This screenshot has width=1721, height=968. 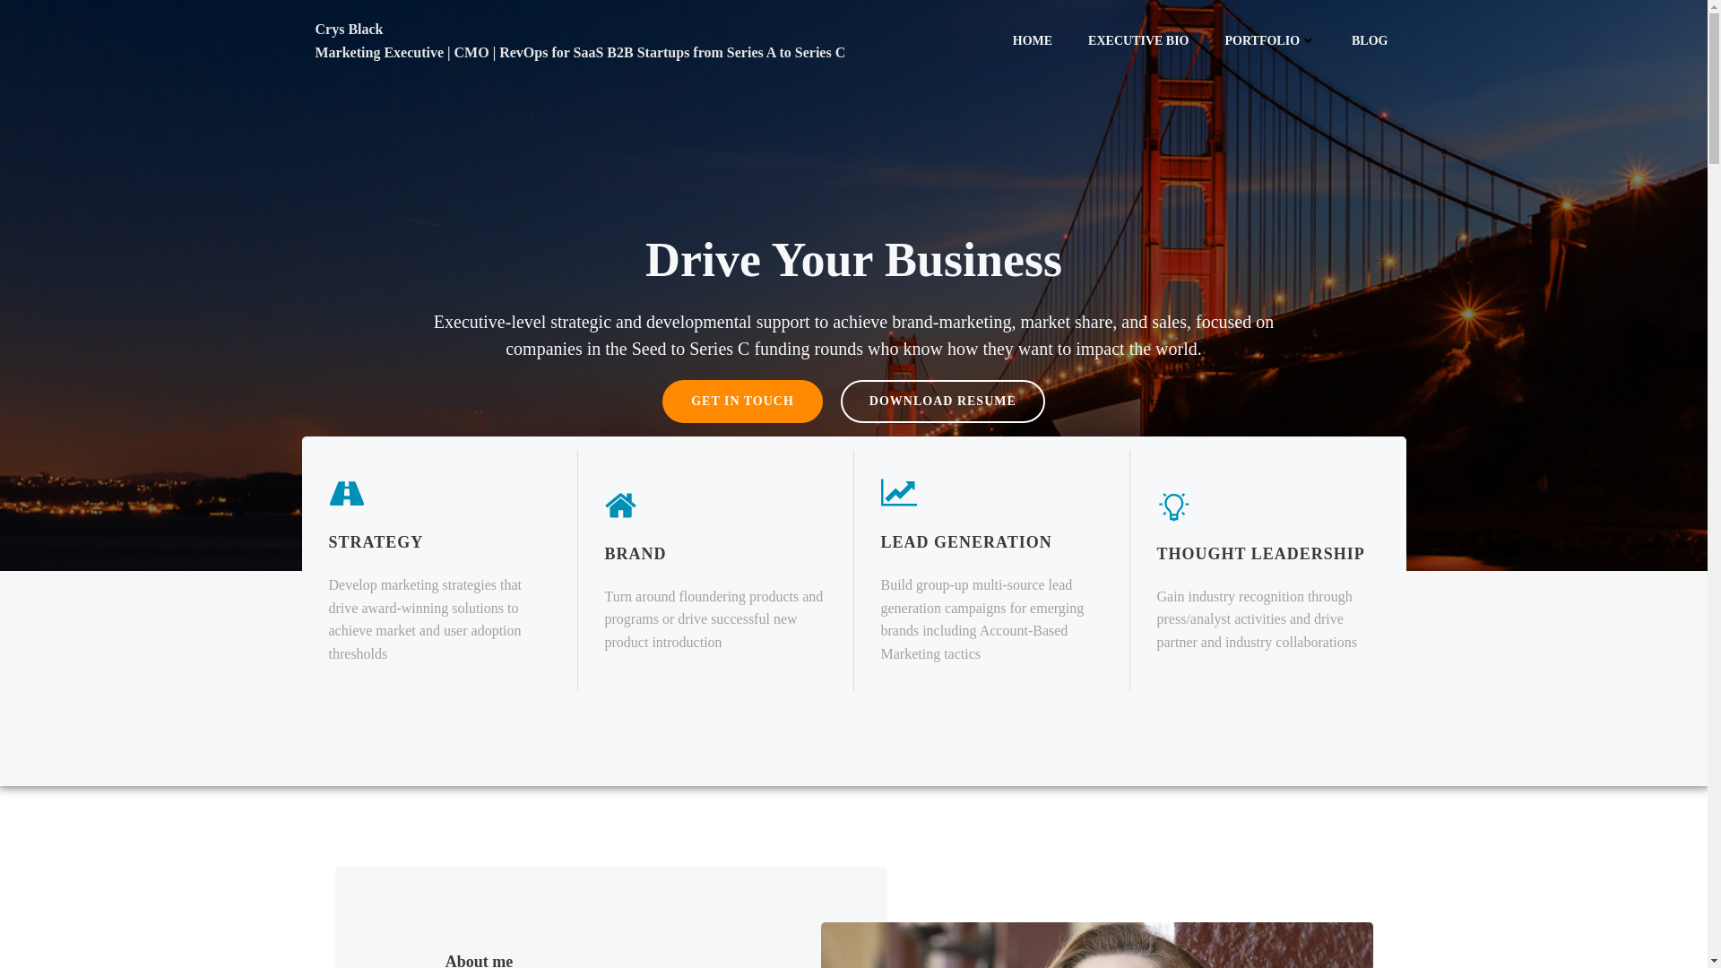 I want to click on HOME, so click(x=1033, y=40).